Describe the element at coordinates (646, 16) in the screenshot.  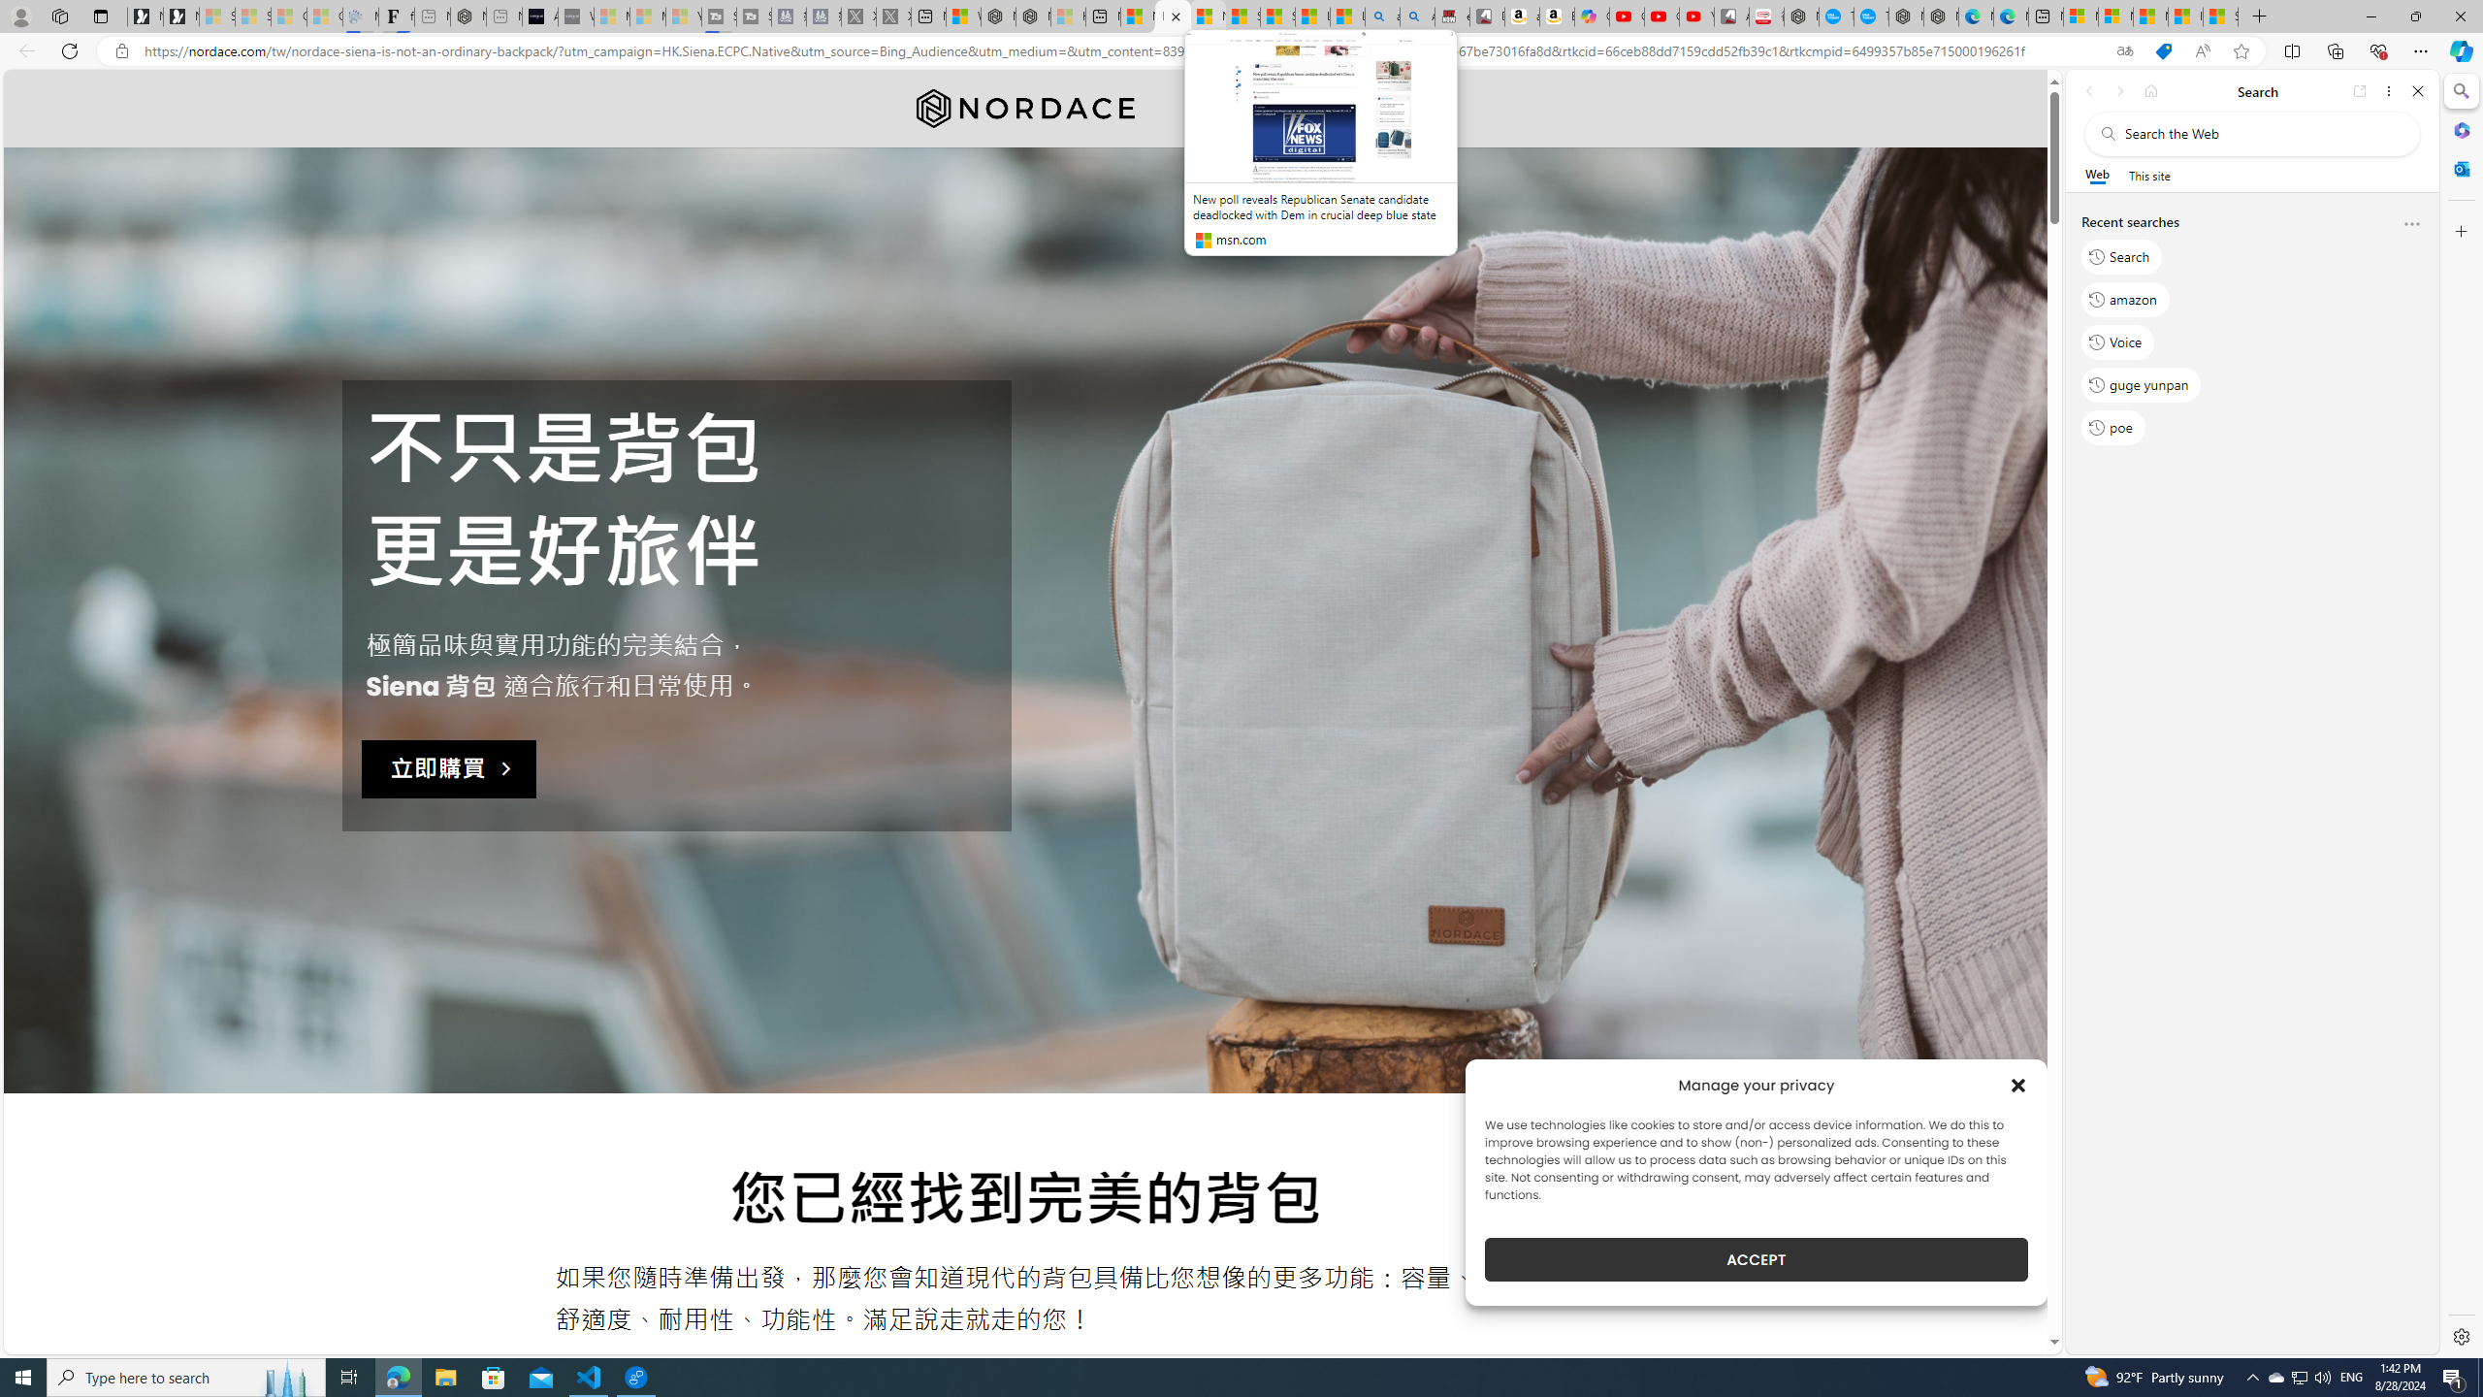
I see `Microsoft Start - Sleeping` at that location.